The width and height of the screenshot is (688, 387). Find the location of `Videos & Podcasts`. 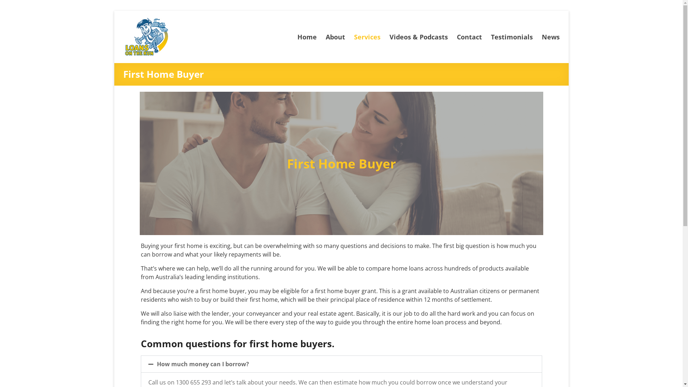

Videos & Podcasts is located at coordinates (419, 37).